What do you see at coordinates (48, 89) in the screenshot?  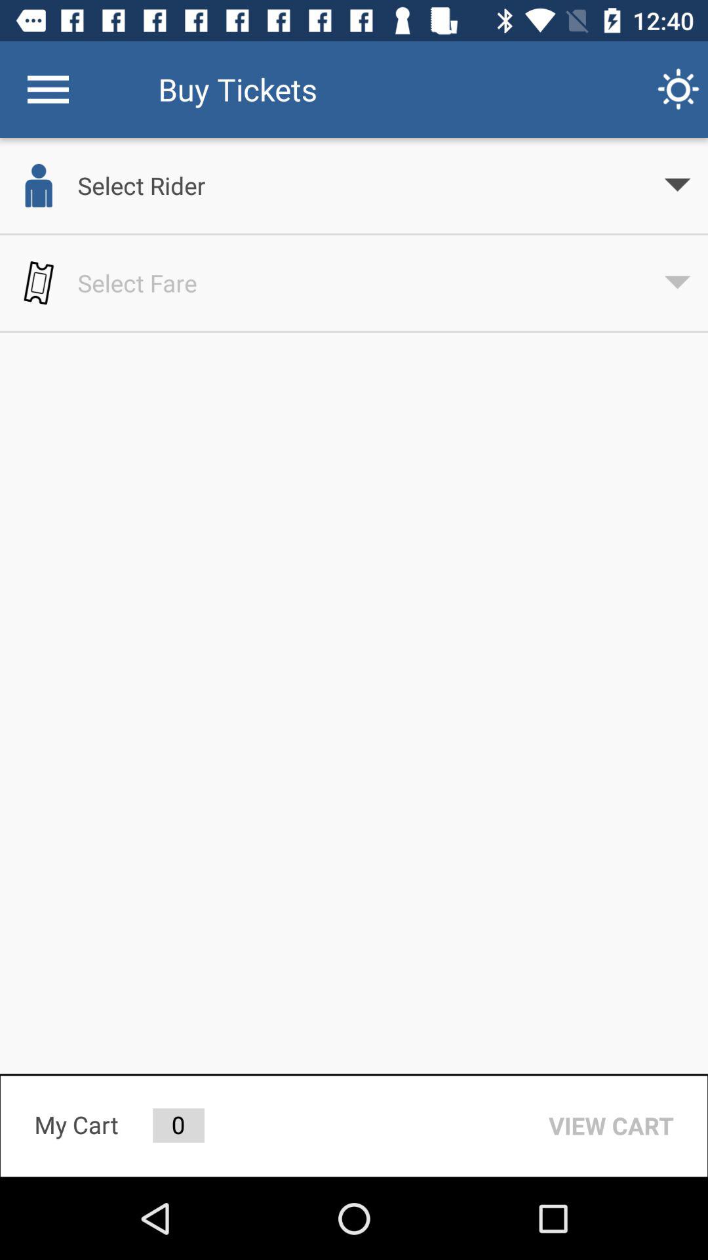 I see `tap icon to the left of buy tickets` at bounding box center [48, 89].